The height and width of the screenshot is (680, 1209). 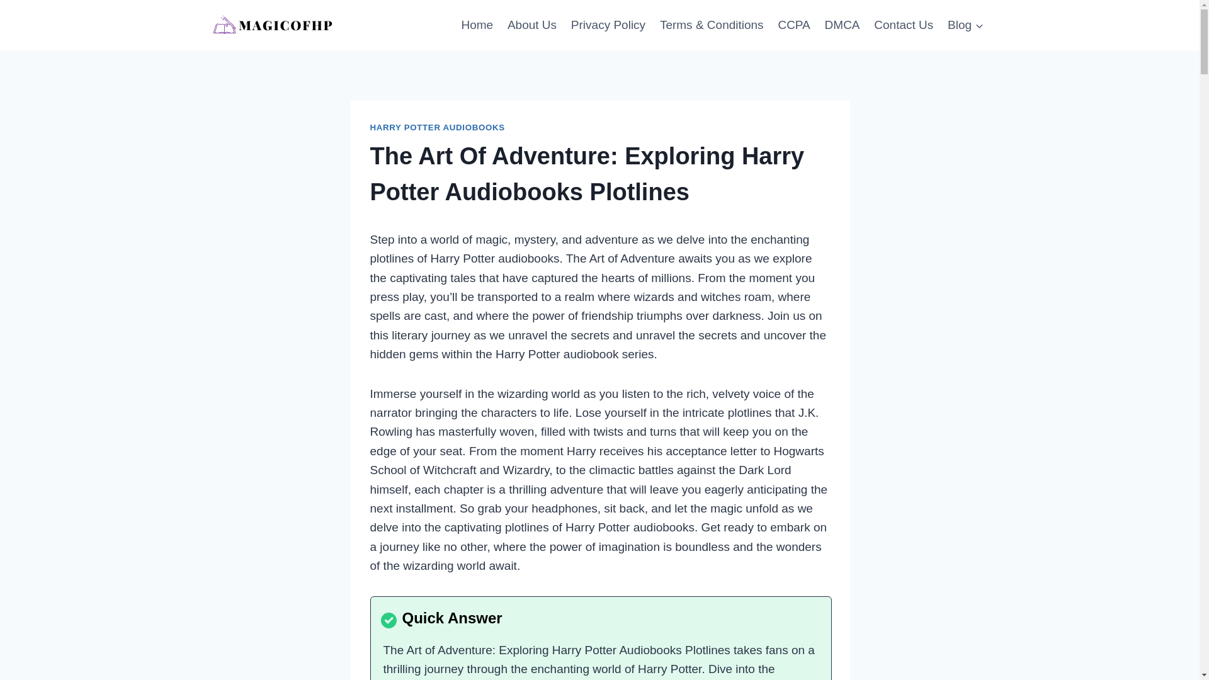 I want to click on Home, so click(x=477, y=24).